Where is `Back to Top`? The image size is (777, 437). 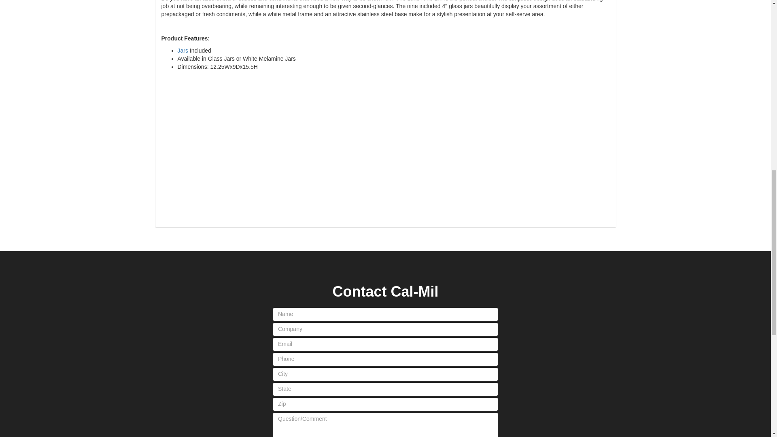 Back to Top is located at coordinates (741, 16).